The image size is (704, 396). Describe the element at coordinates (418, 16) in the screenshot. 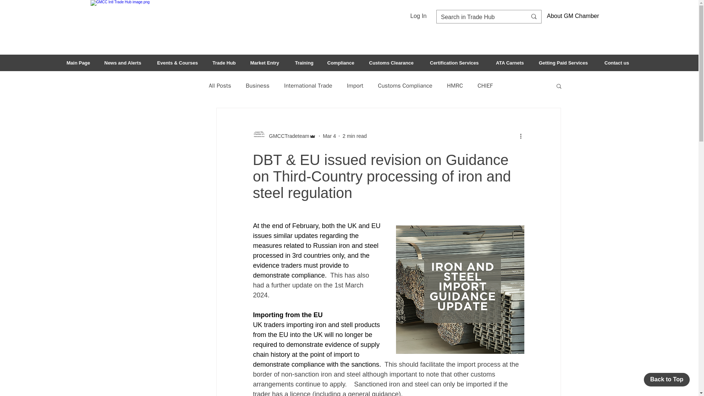

I see `Log In` at that location.